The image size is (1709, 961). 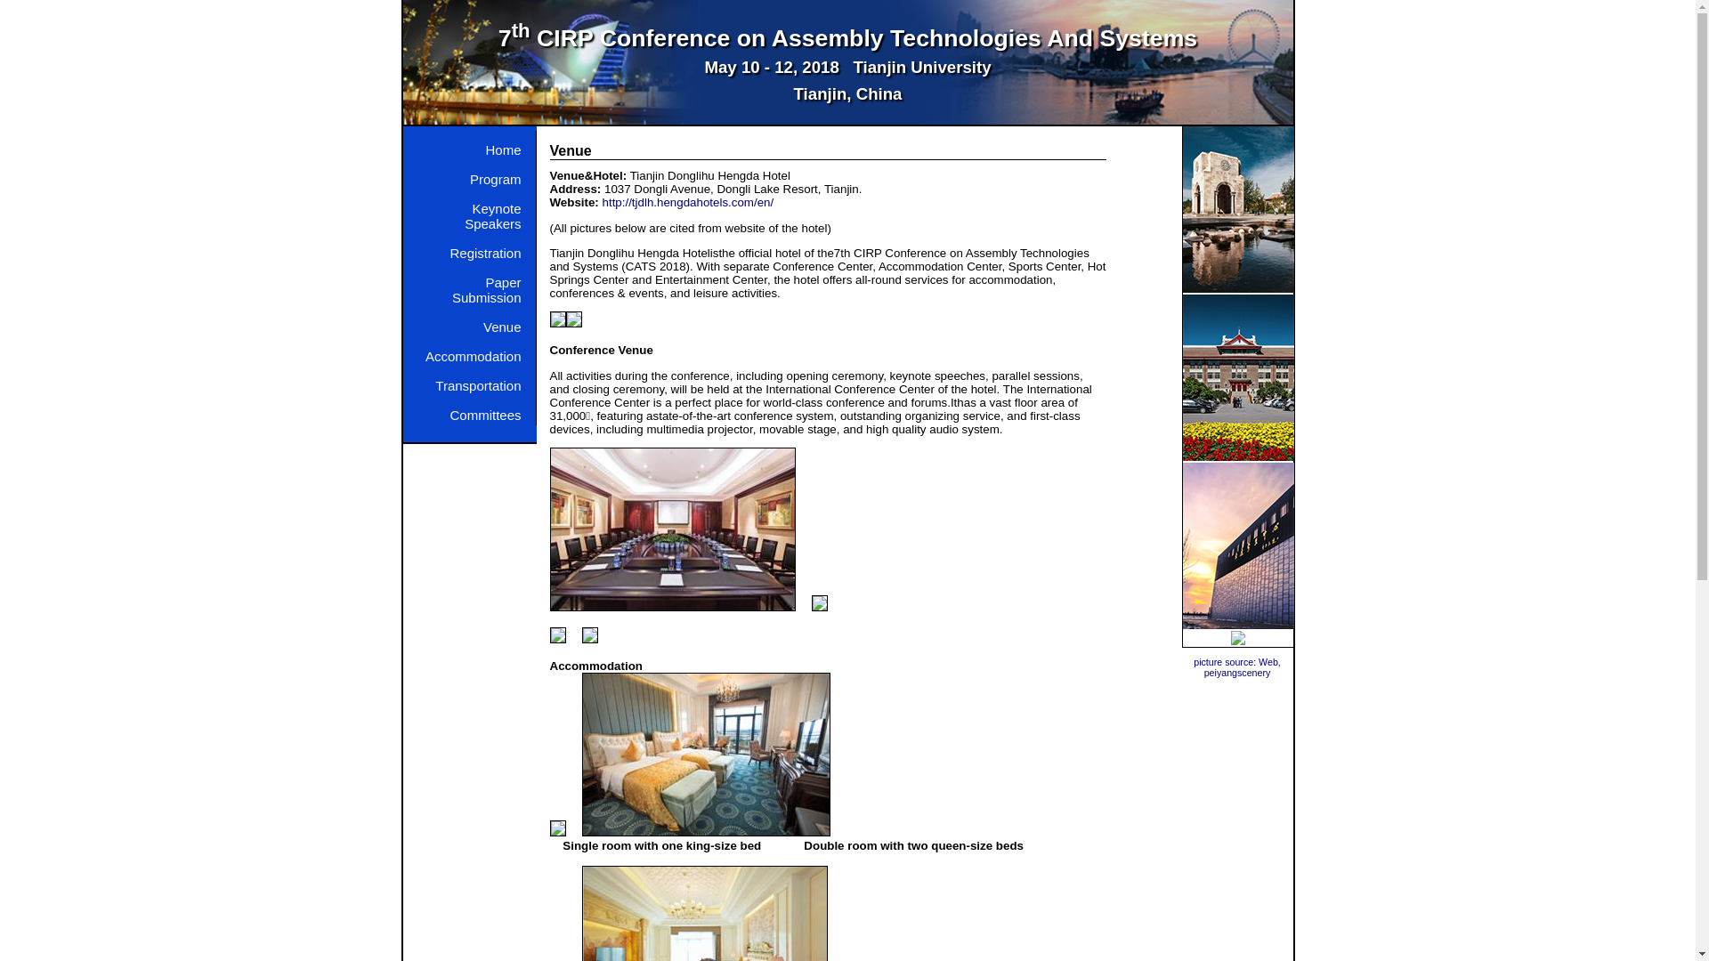 What do you see at coordinates (468, 212) in the screenshot?
I see `Keynote Speakers` at bounding box center [468, 212].